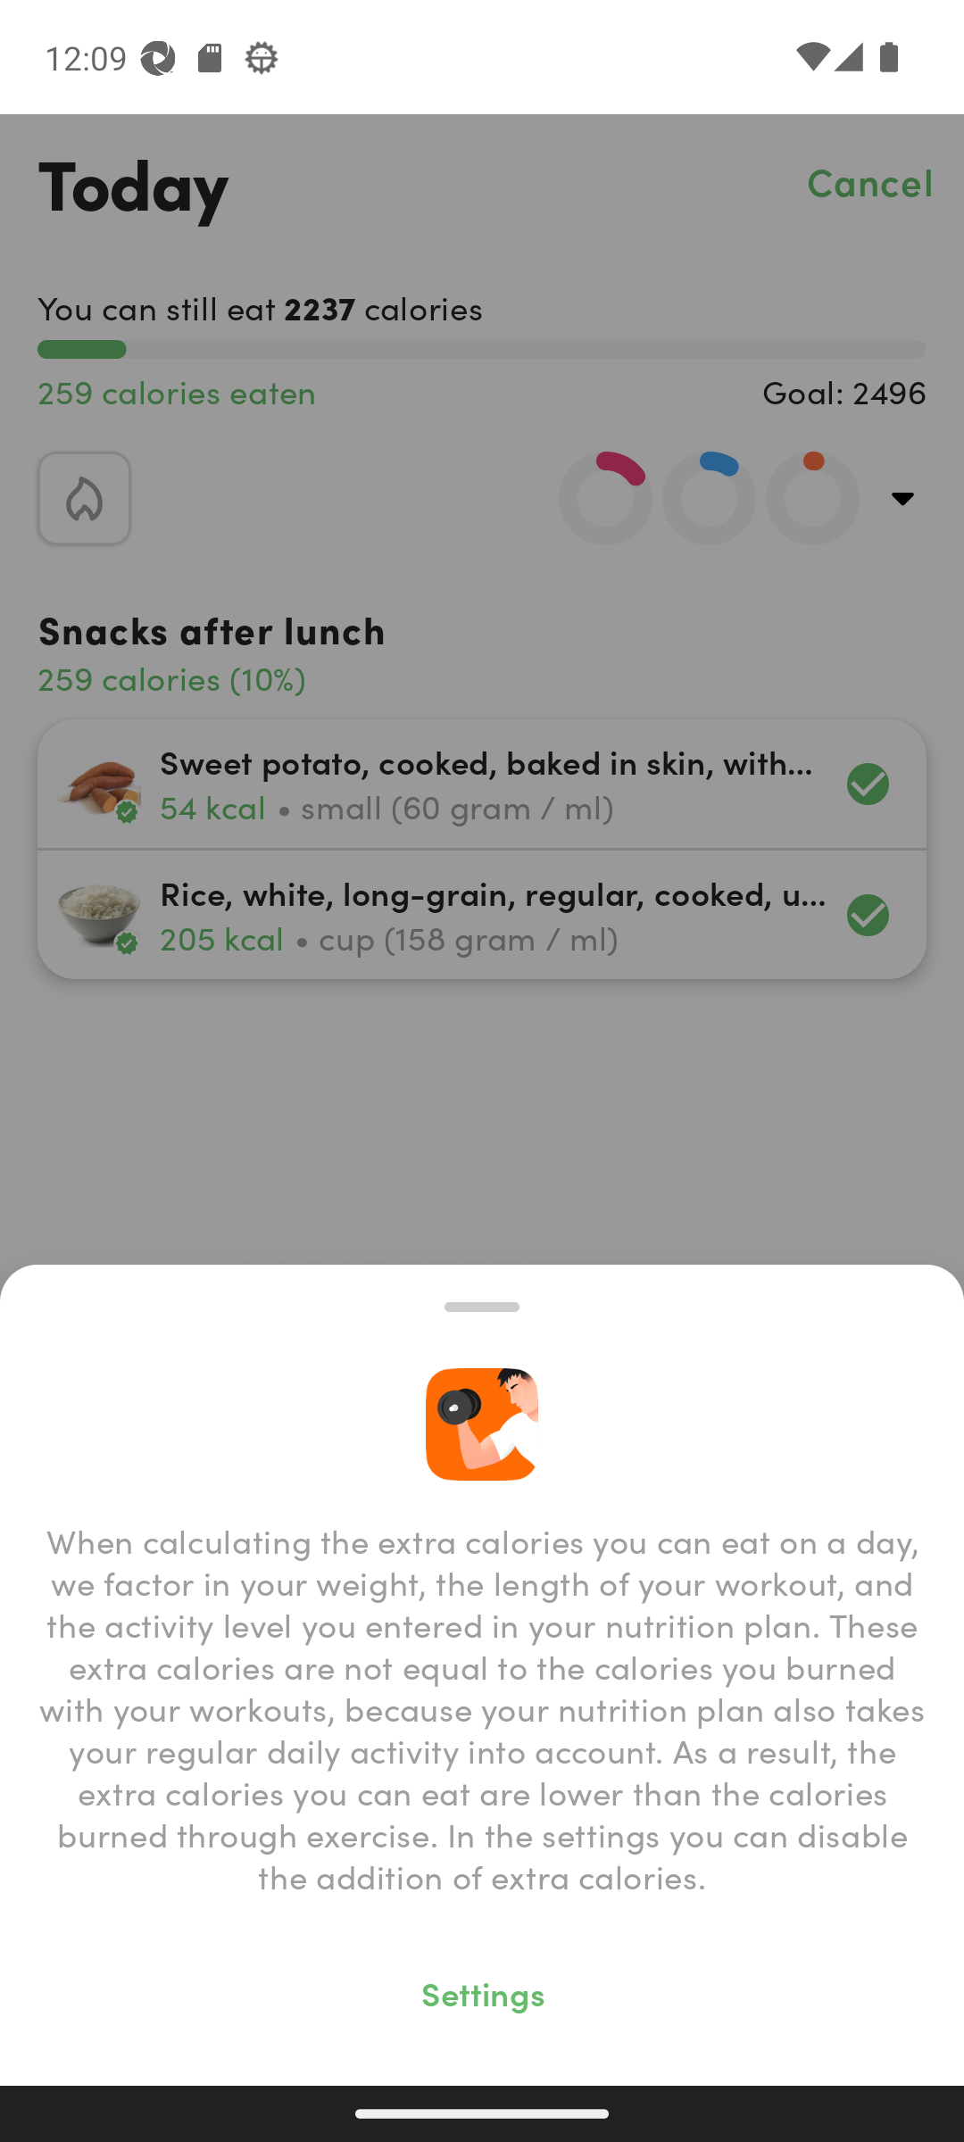 Image resolution: width=964 pixels, height=2142 pixels. What do you see at coordinates (482, 1992) in the screenshot?
I see `Settings` at bounding box center [482, 1992].